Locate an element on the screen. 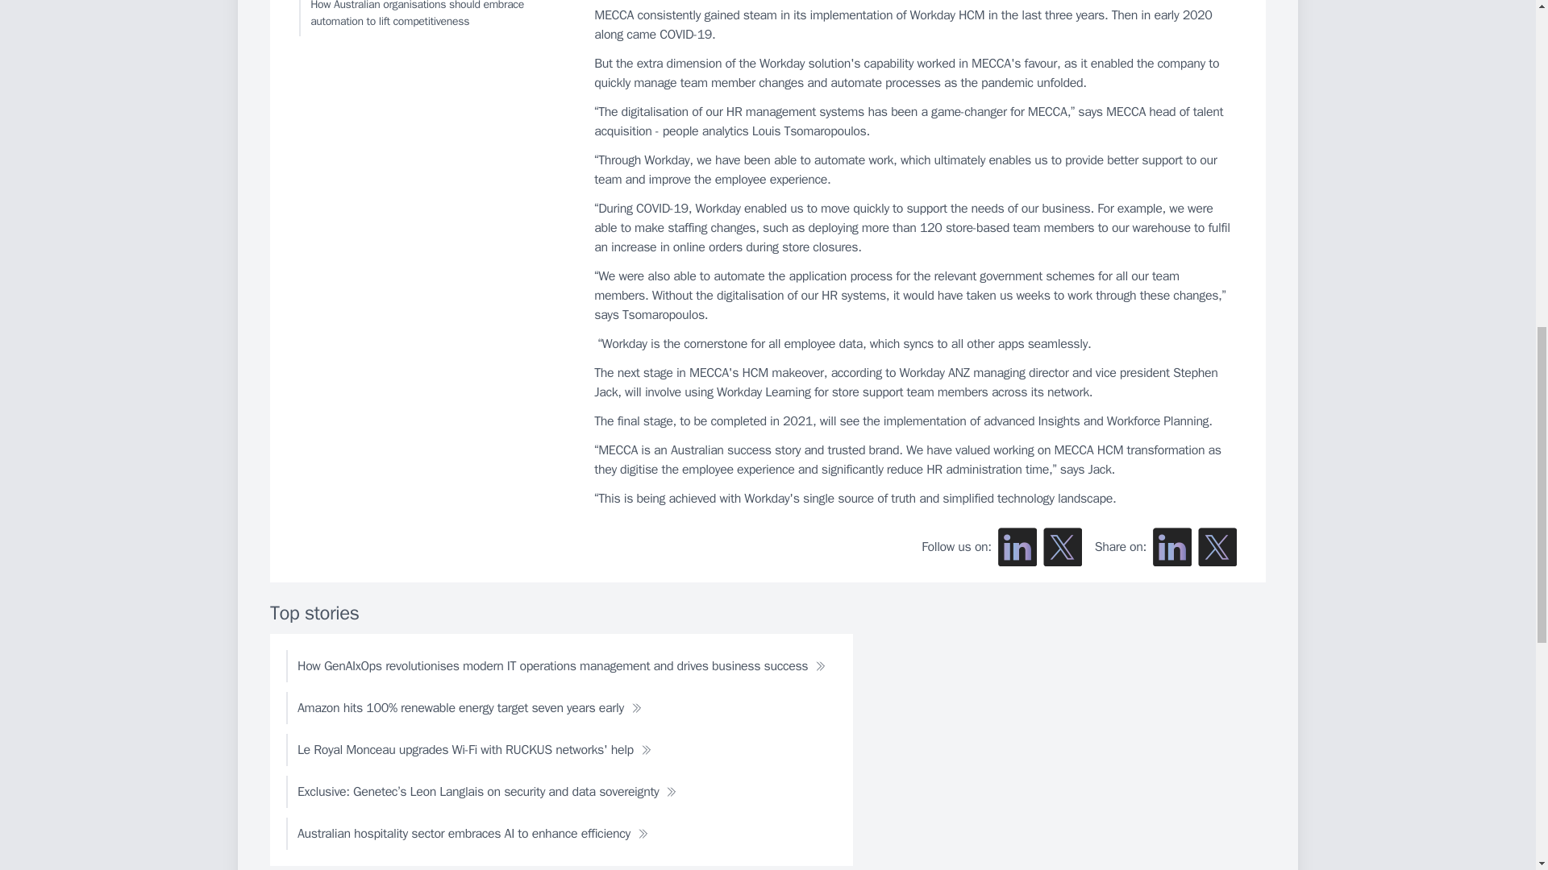 This screenshot has width=1548, height=870. Le Royal Monceau upgrades Wi-Fi with RUCKUS networks' help is located at coordinates (474, 750).